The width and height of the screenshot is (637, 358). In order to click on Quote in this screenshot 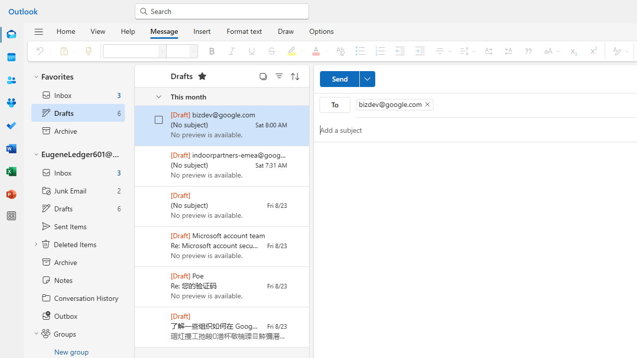, I will do `click(528, 51)`.